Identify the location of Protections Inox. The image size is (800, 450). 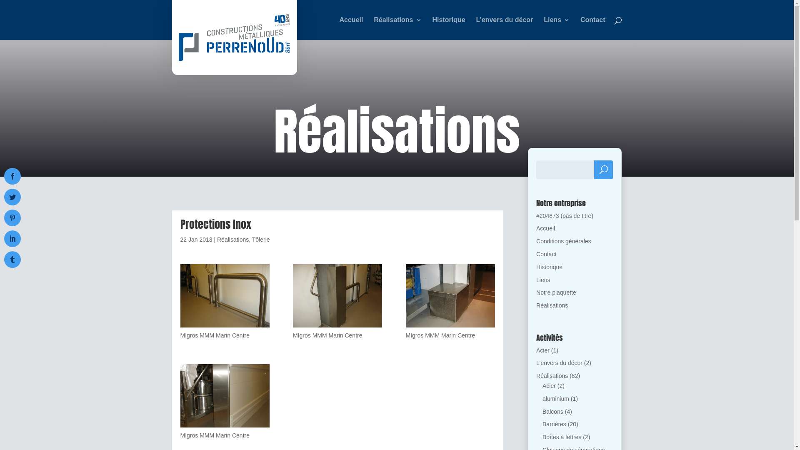
(337, 297).